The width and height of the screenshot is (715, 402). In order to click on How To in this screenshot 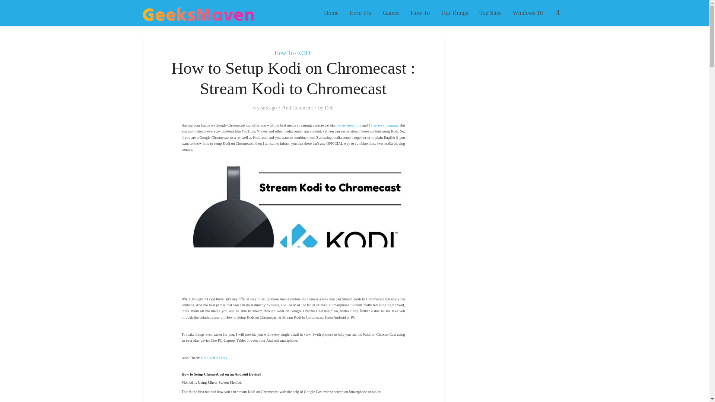, I will do `click(284, 53)`.